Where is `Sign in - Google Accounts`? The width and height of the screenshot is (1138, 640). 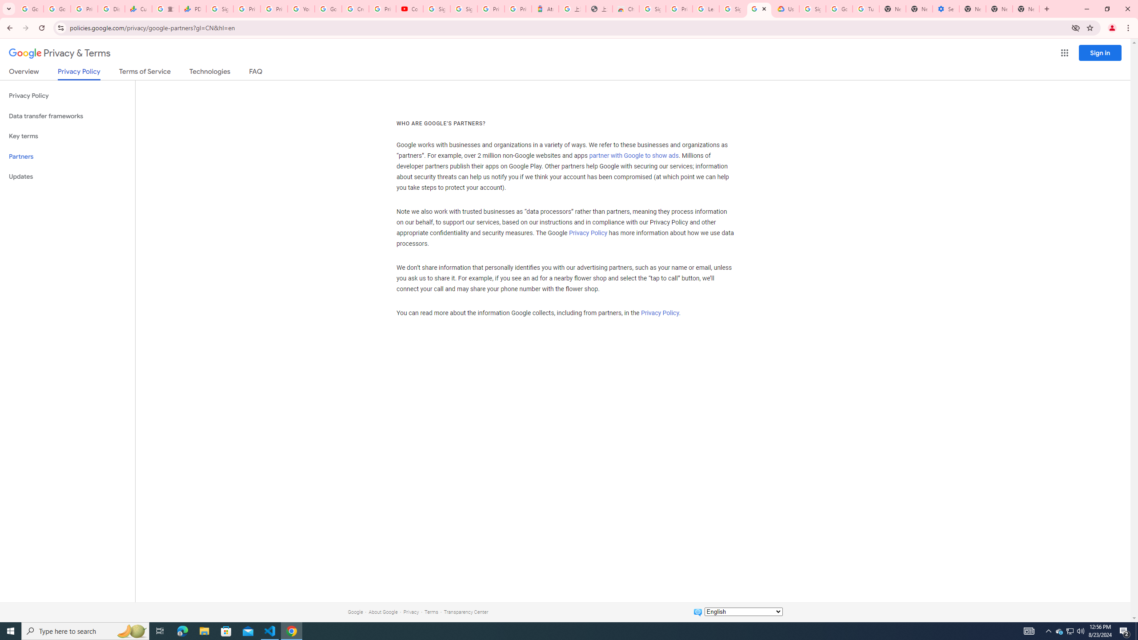
Sign in - Google Accounts is located at coordinates (220, 9).